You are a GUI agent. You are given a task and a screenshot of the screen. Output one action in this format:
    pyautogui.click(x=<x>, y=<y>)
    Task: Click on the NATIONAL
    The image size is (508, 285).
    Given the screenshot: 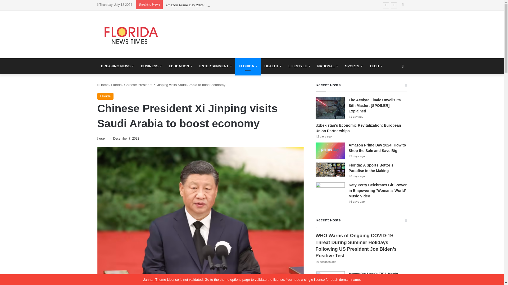 What is the action you would take?
    pyautogui.click(x=327, y=66)
    